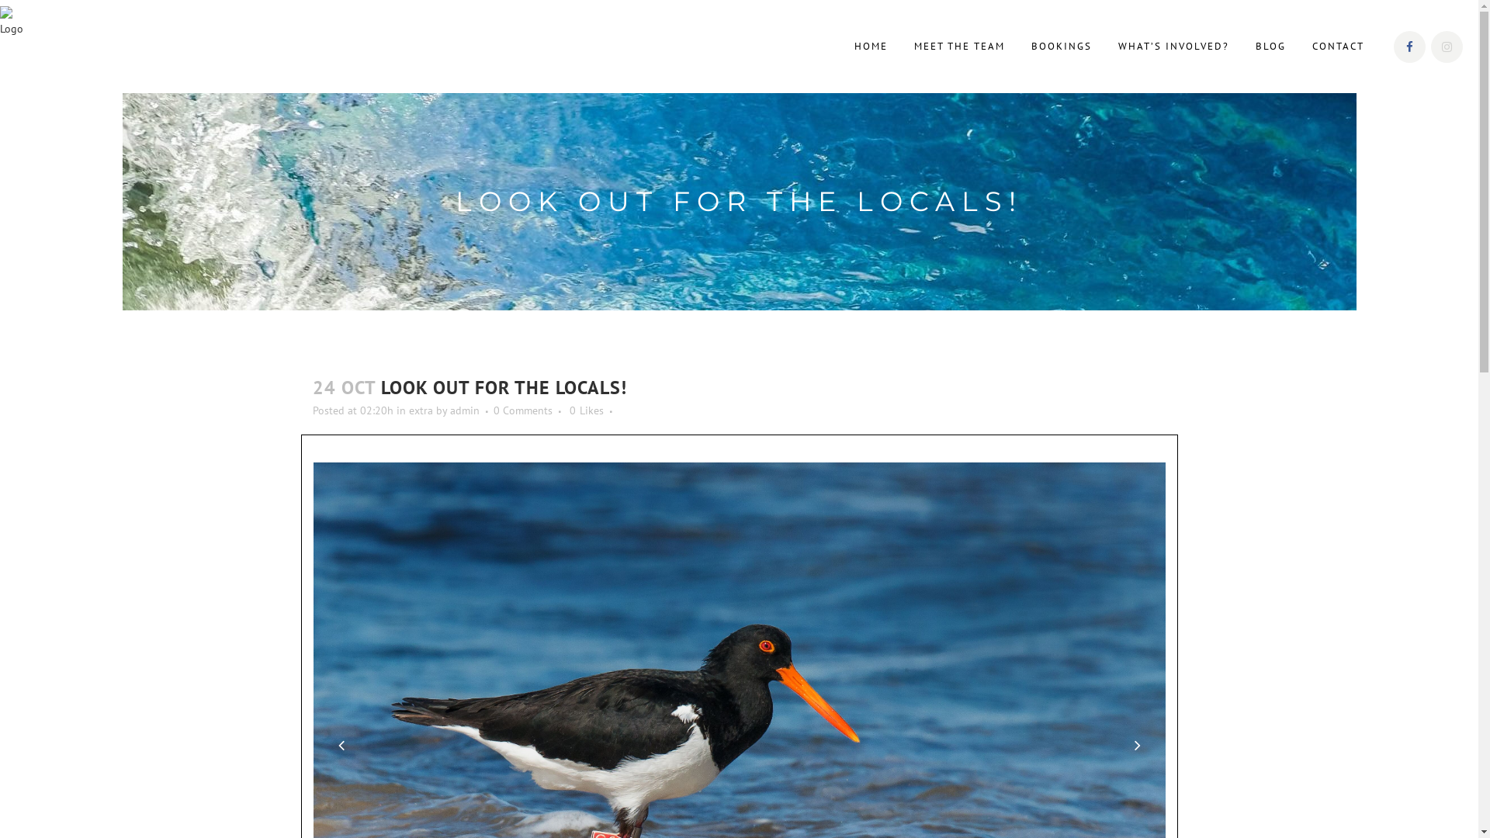 The image size is (1490, 838). I want to click on HOME, so click(871, 47).